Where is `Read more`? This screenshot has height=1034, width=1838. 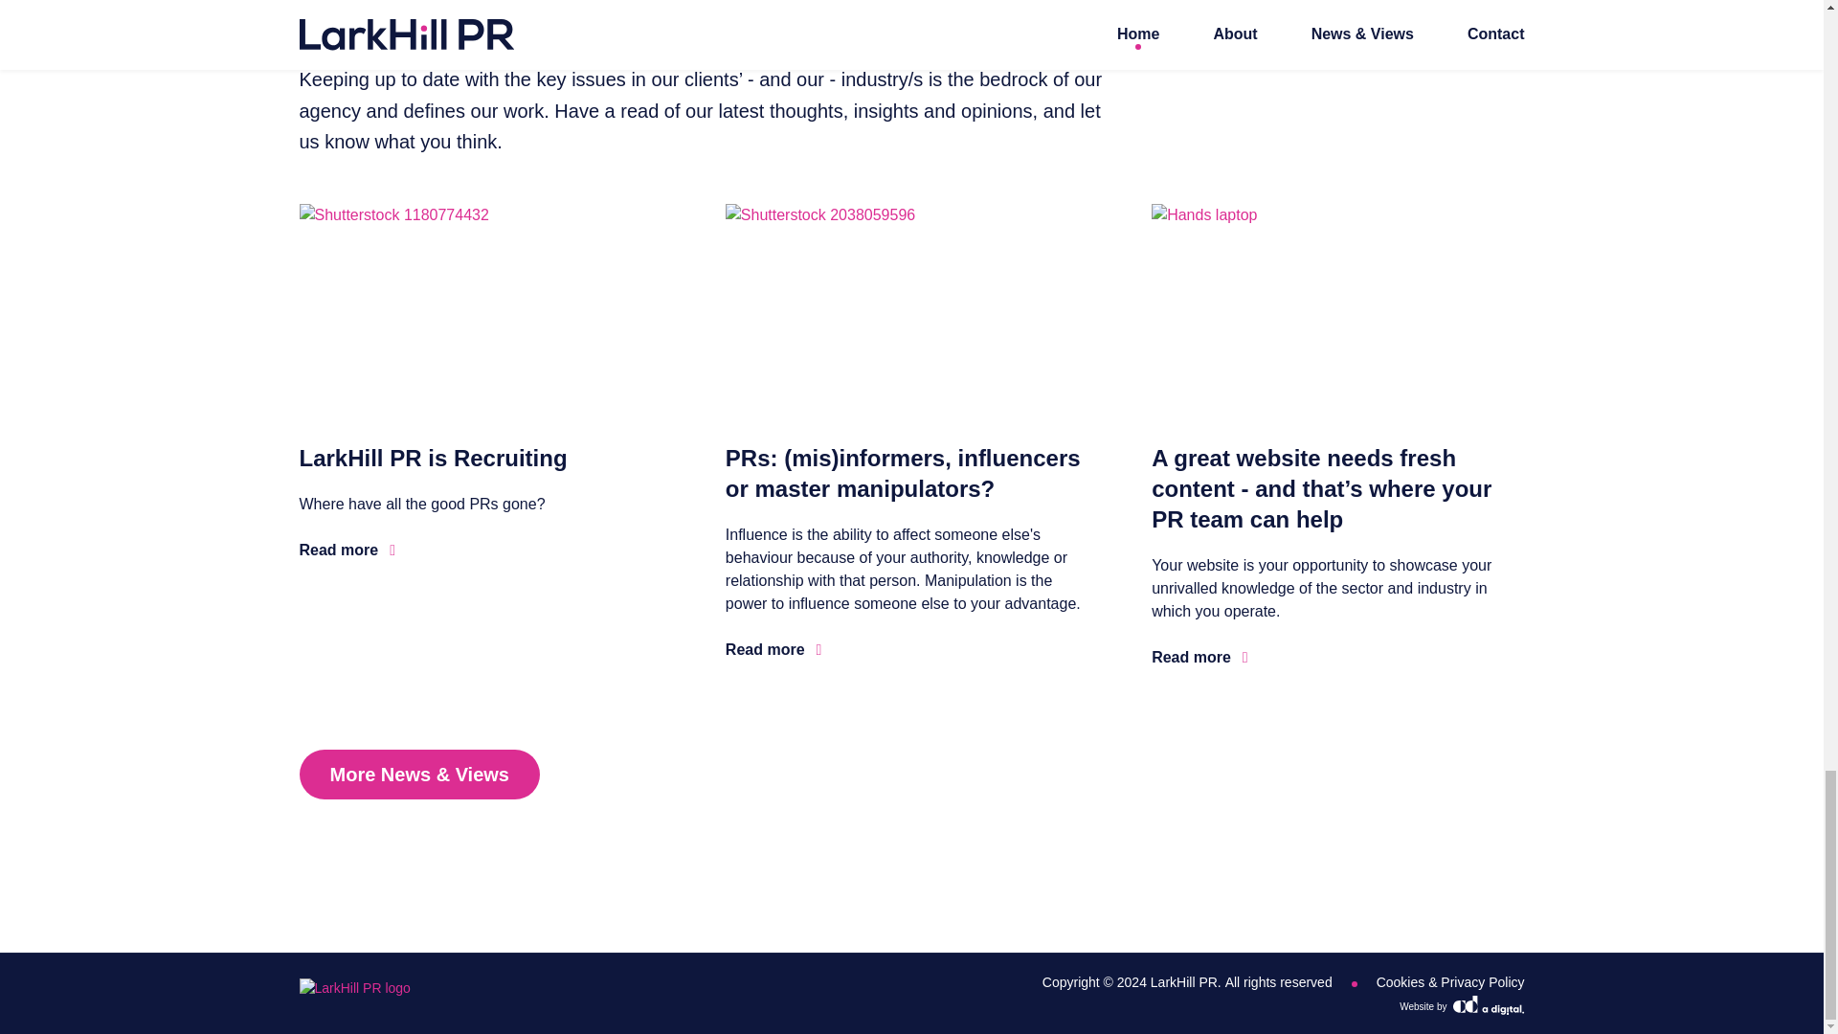
Read more is located at coordinates (347, 550).